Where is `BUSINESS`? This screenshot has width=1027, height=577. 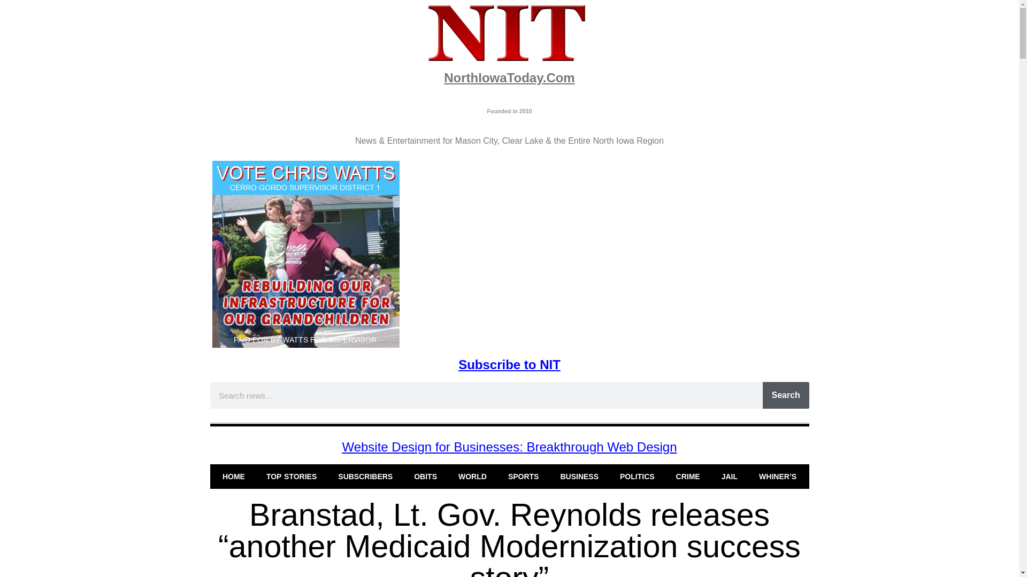
BUSINESS is located at coordinates (579, 477).